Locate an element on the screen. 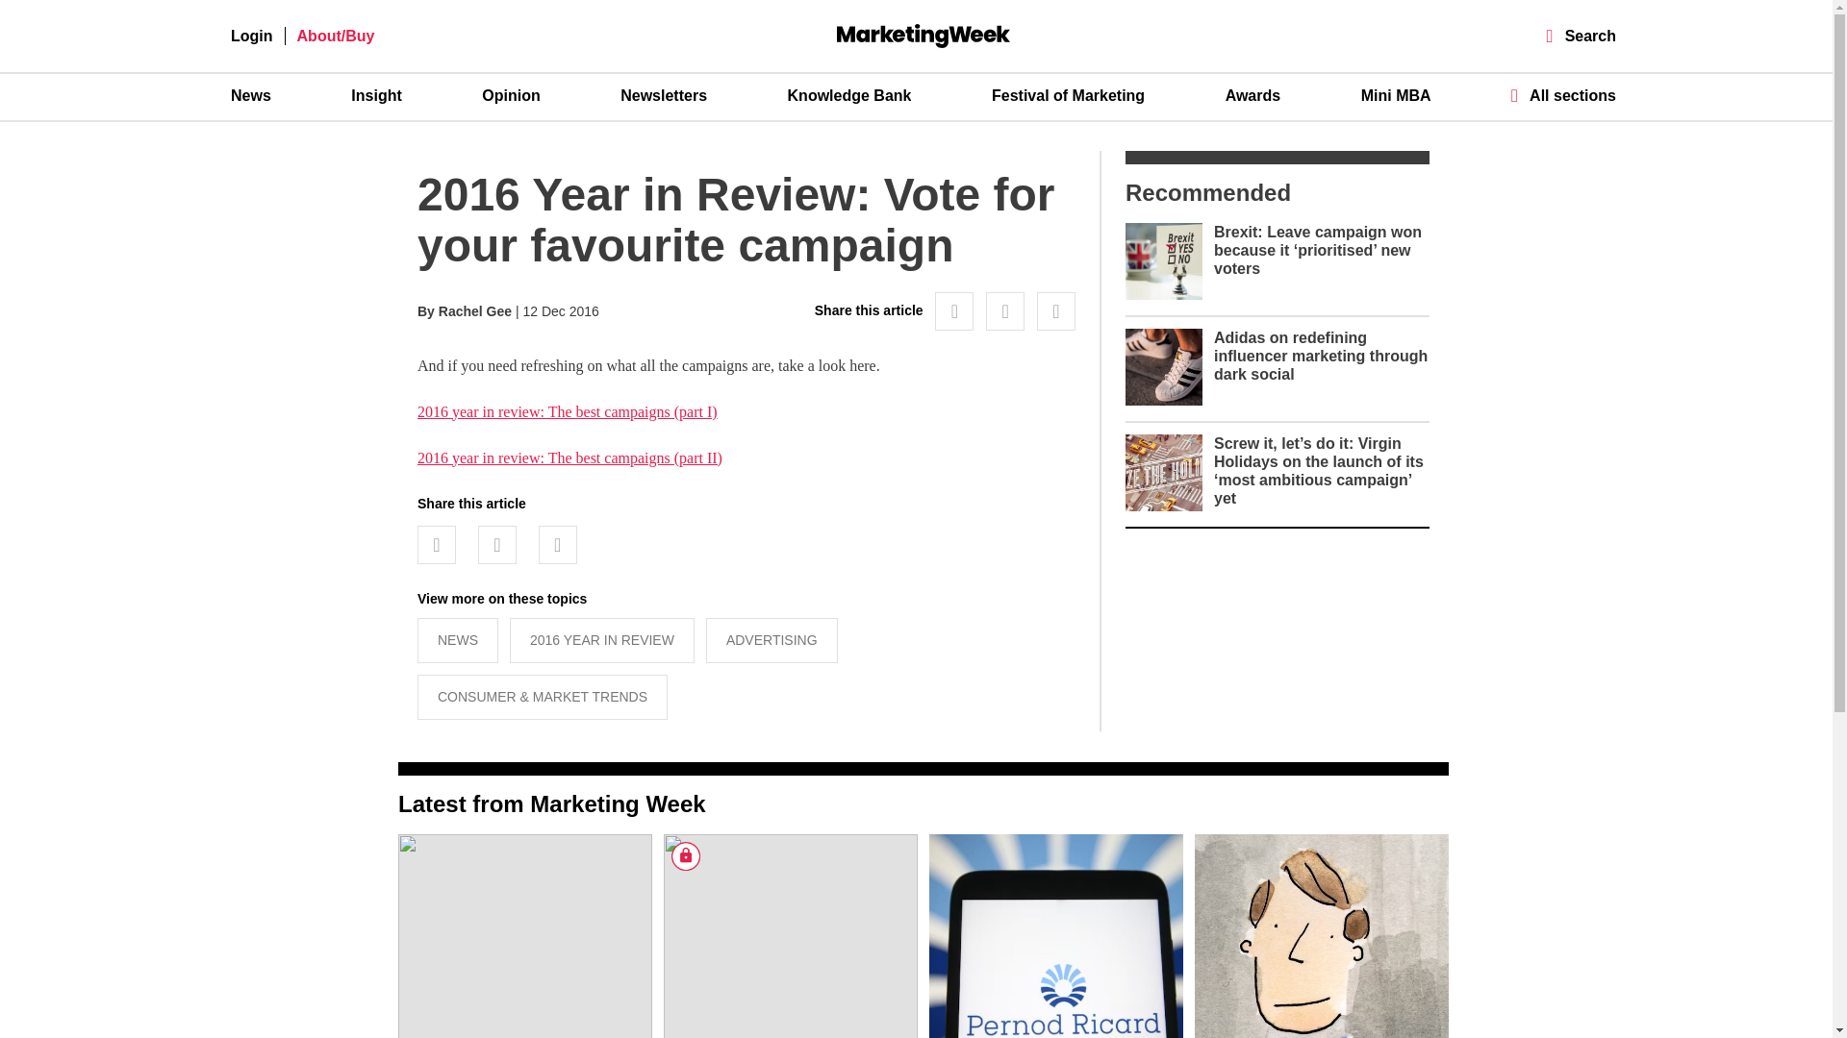  Mini MBA is located at coordinates (1397, 96).